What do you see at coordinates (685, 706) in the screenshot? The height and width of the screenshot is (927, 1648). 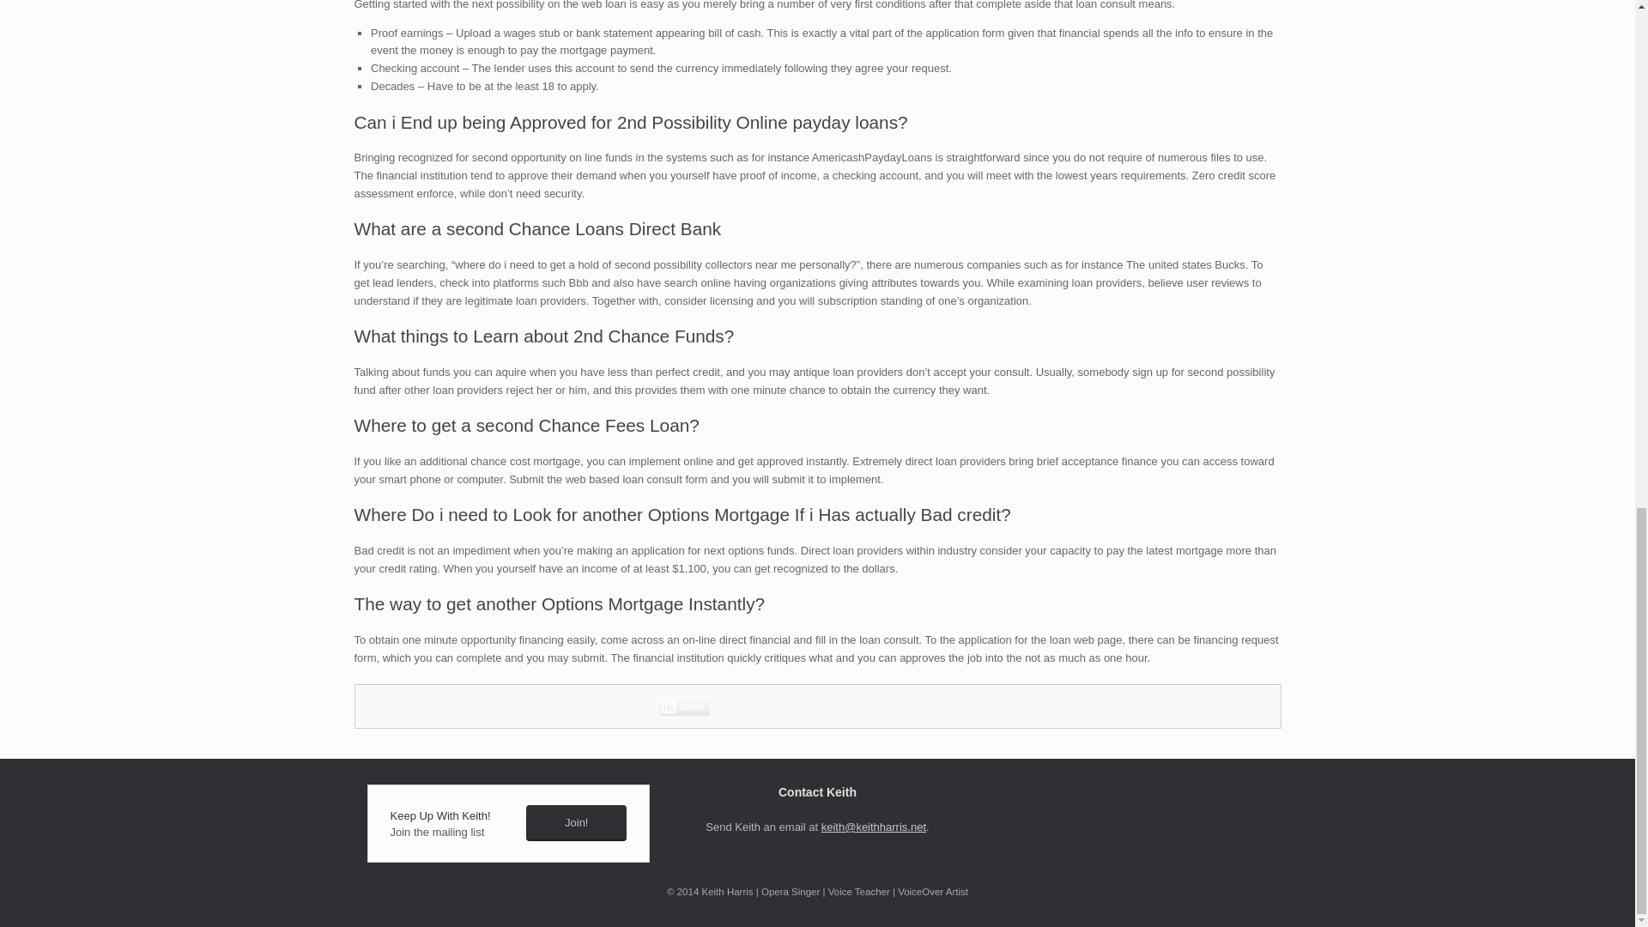 I see `Share` at bounding box center [685, 706].